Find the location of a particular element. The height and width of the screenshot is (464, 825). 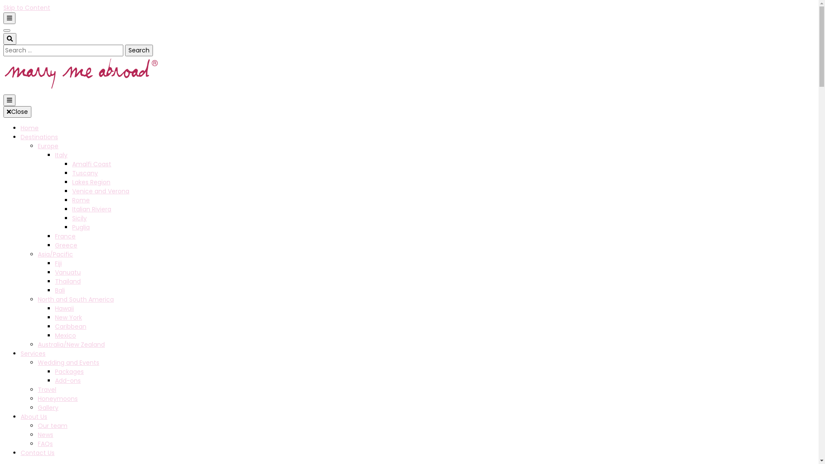

Lakes Region is located at coordinates (91, 182).